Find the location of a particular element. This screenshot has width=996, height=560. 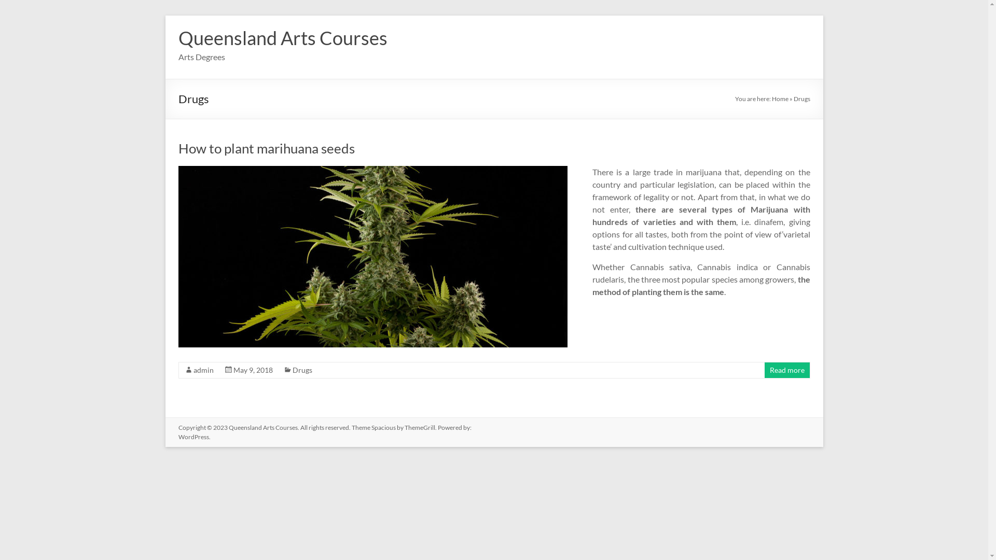

How to plant marihuana seeds is located at coordinates (373, 257).